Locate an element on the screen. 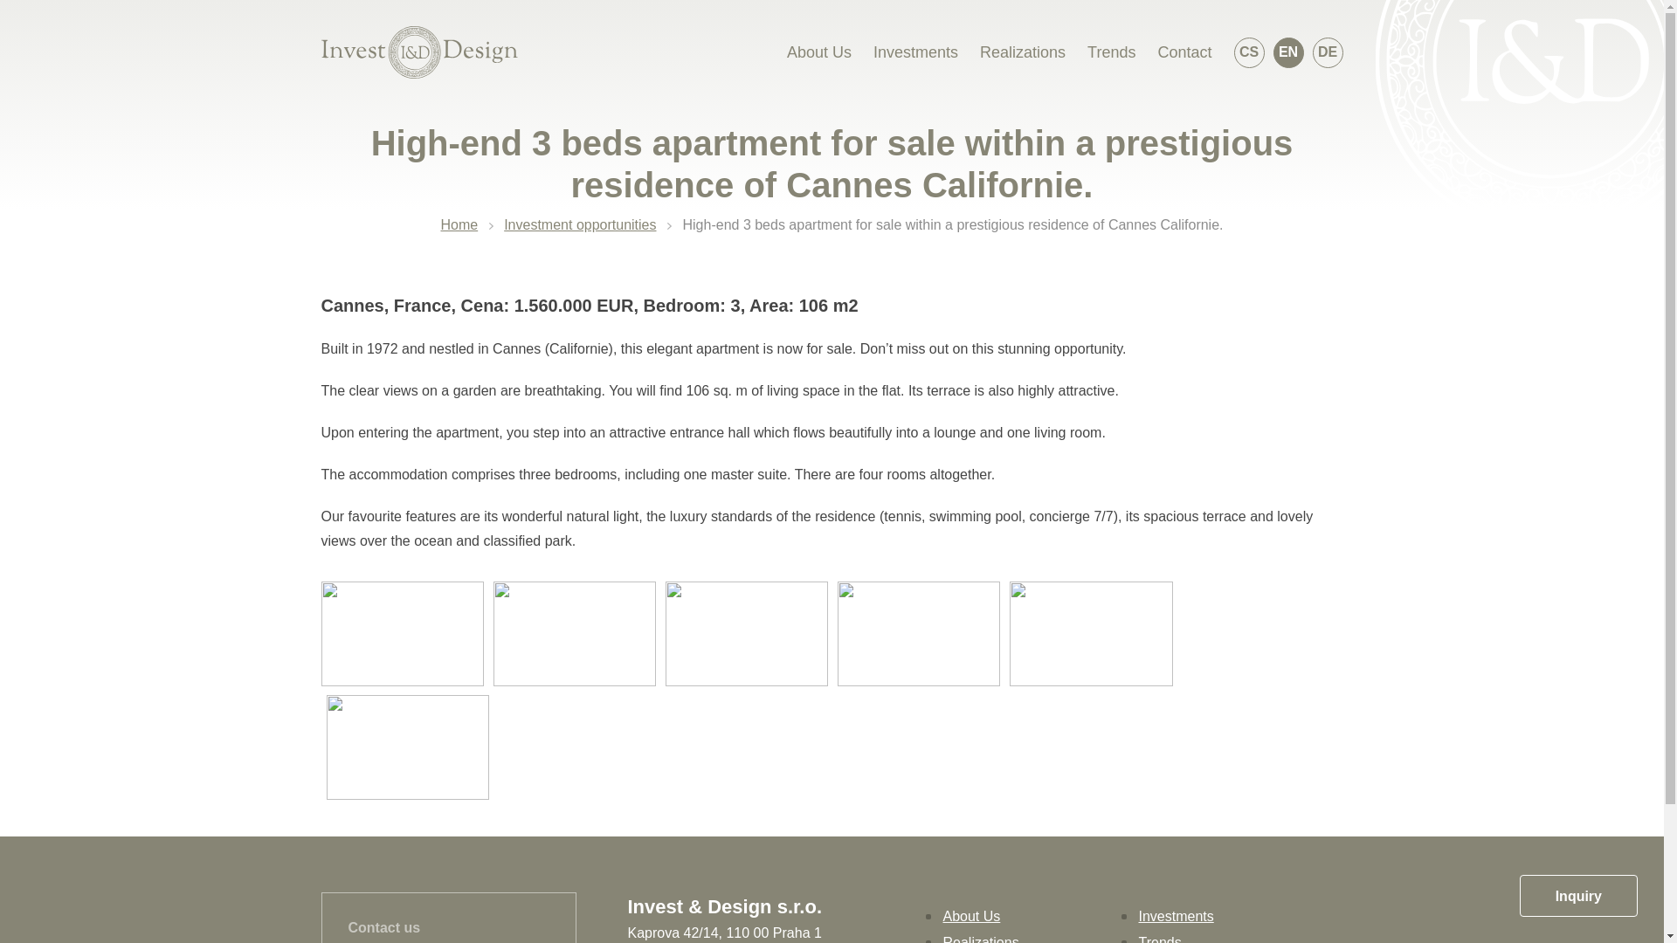  About Us is located at coordinates (819, 52).